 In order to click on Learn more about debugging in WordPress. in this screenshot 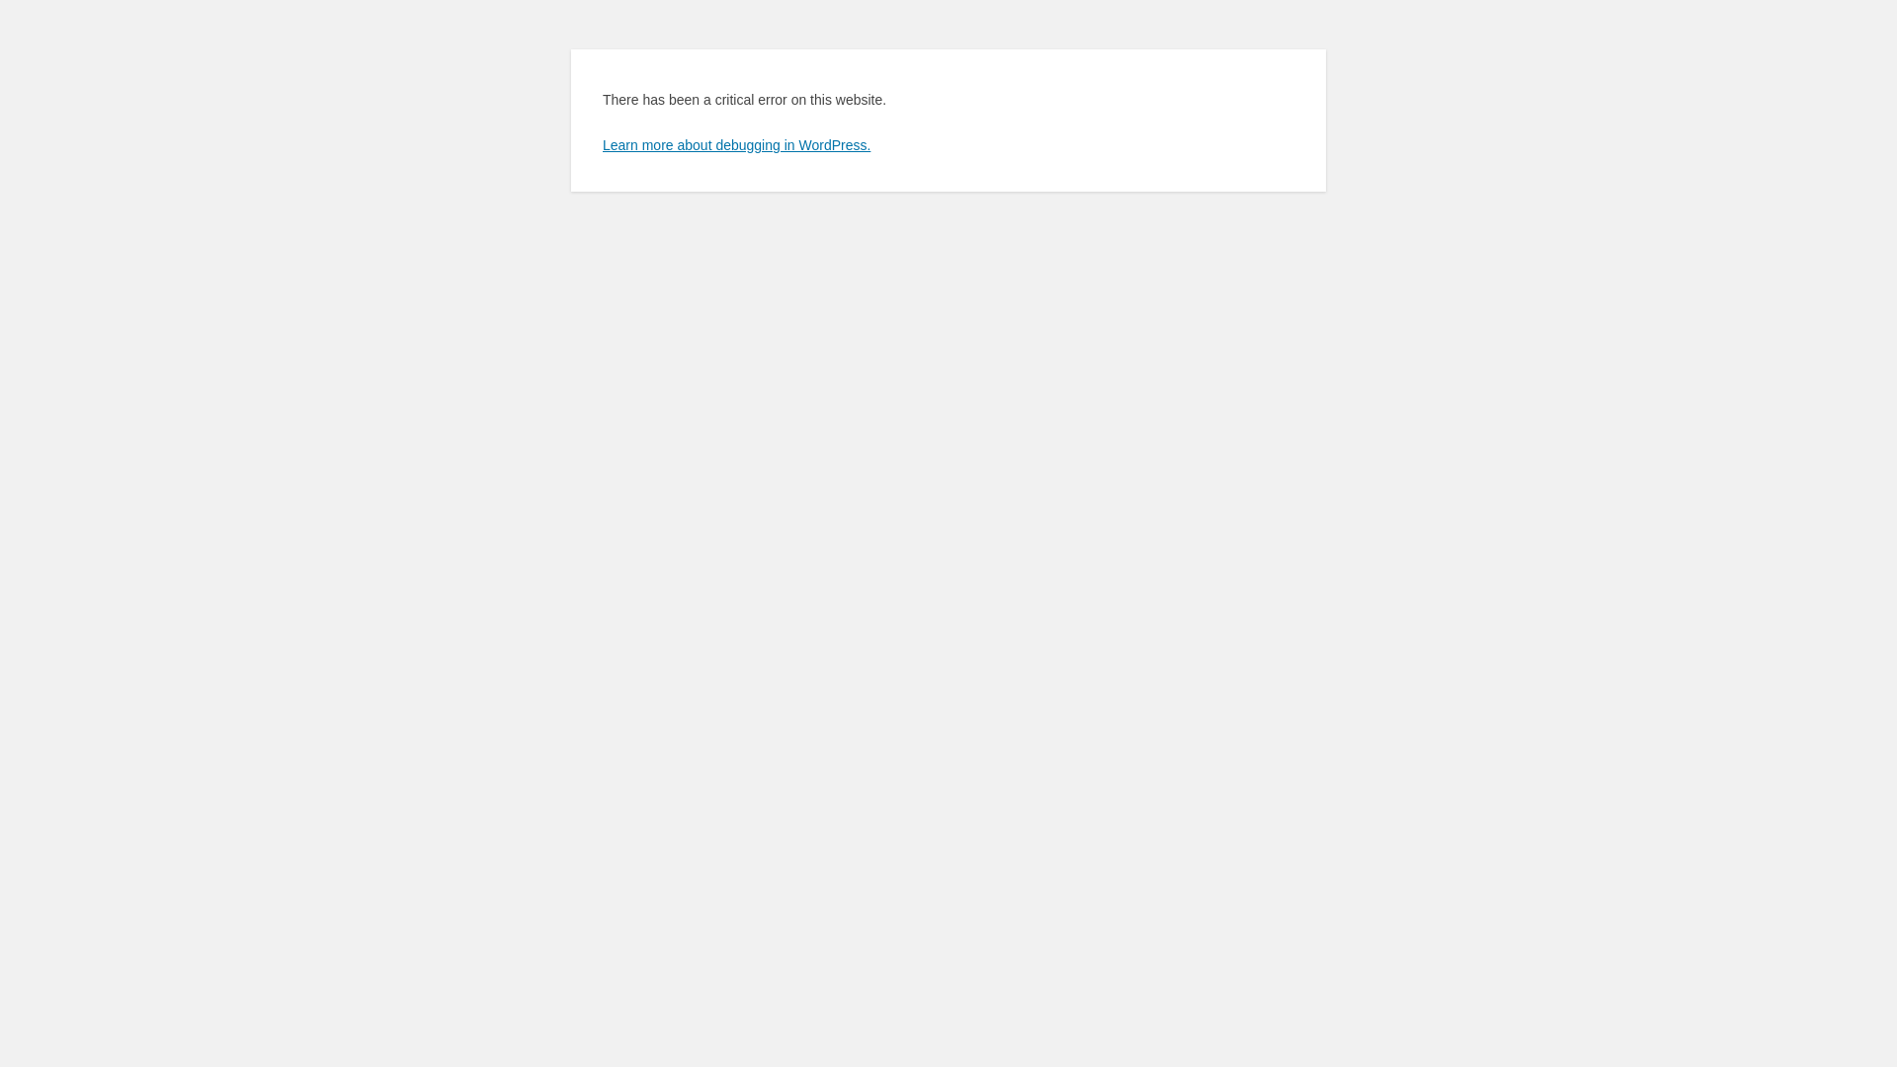, I will do `click(737, 145)`.